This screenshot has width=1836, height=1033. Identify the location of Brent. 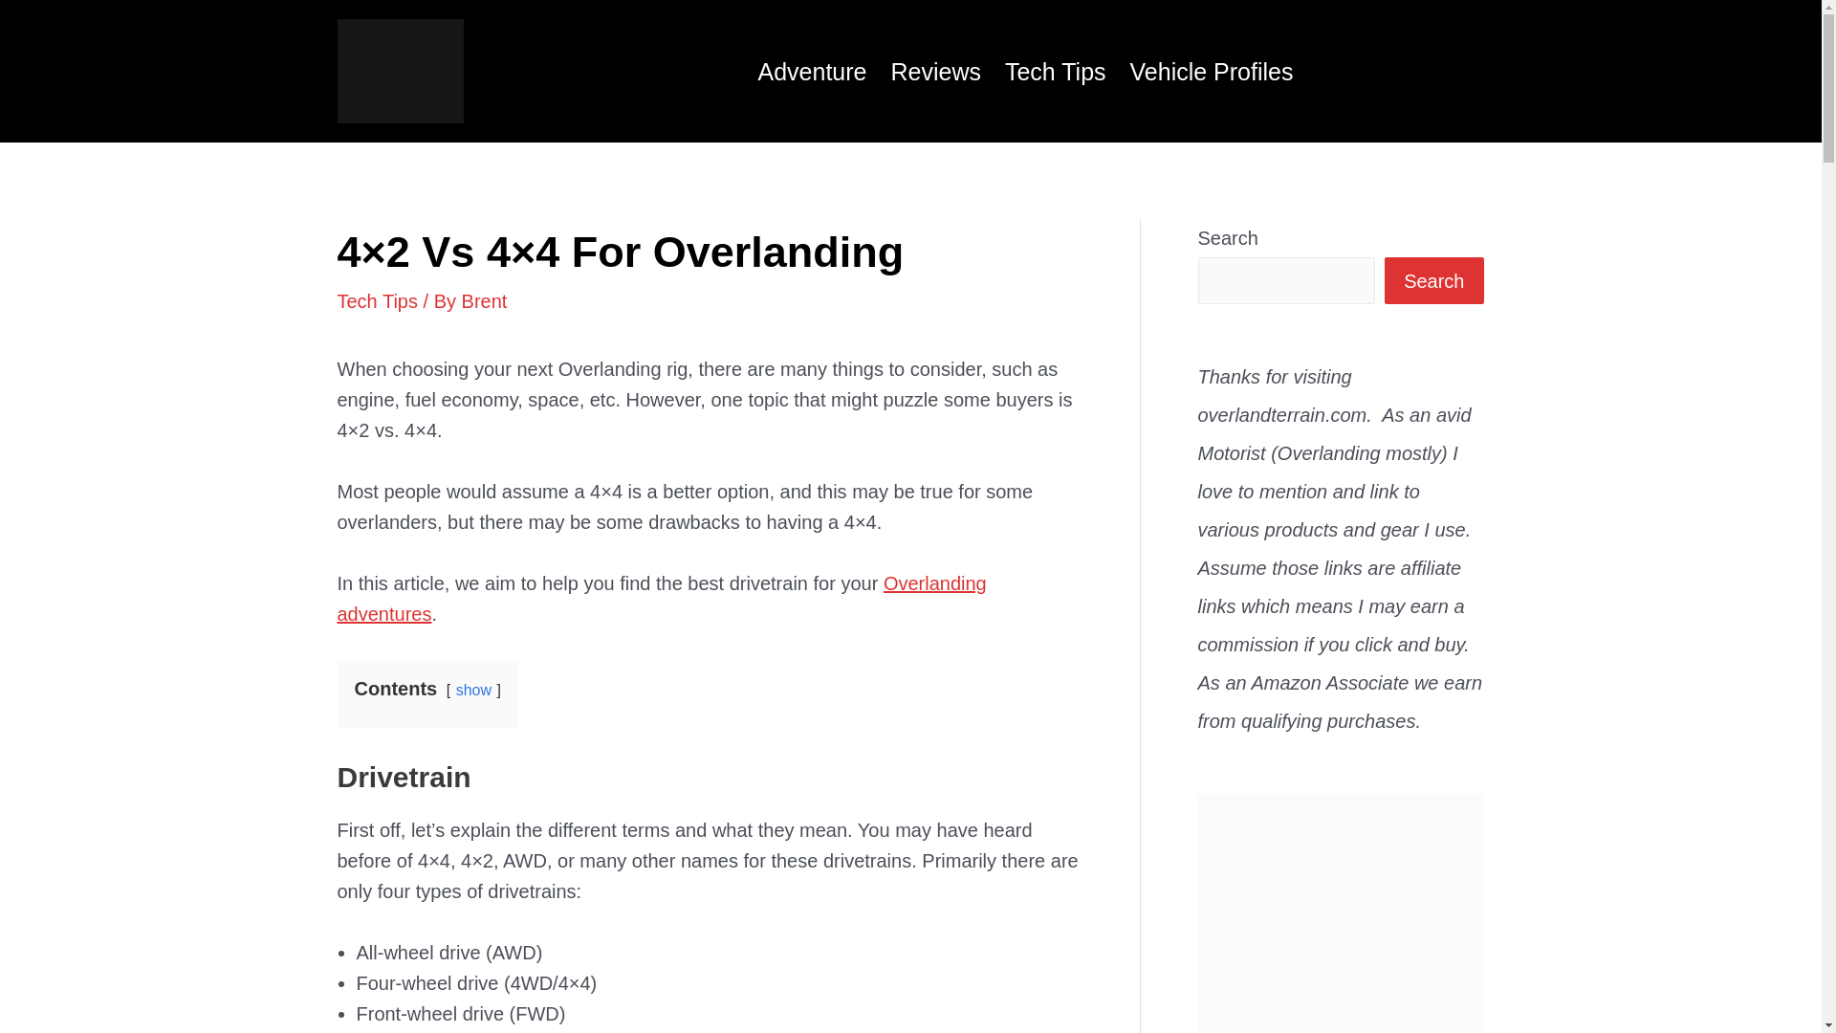
(485, 300).